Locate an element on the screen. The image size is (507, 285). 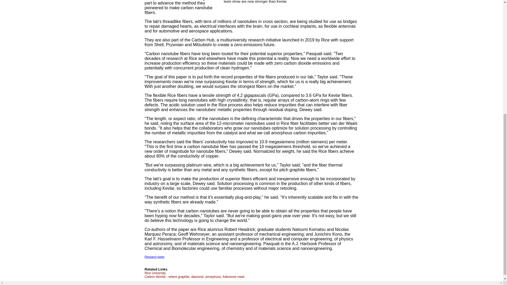
Rice University is located at coordinates (155, 273).